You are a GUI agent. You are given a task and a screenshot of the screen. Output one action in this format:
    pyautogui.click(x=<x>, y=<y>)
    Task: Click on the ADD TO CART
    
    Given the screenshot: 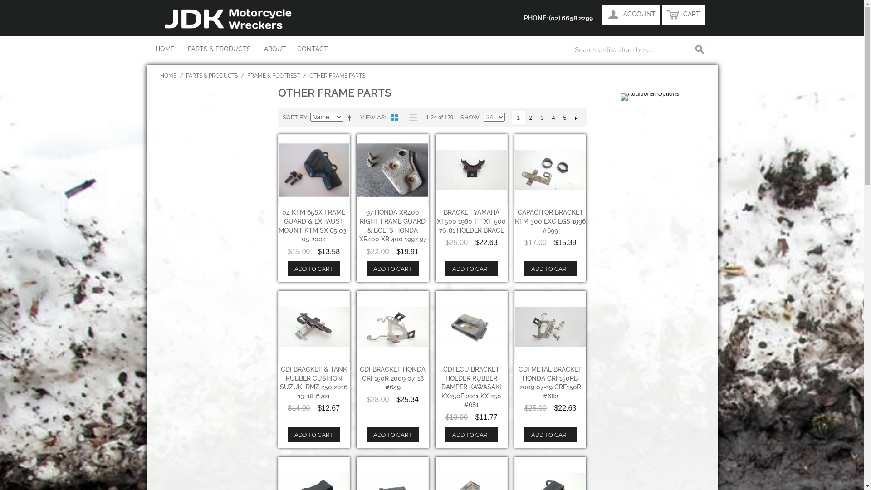 What is the action you would take?
    pyautogui.click(x=551, y=435)
    